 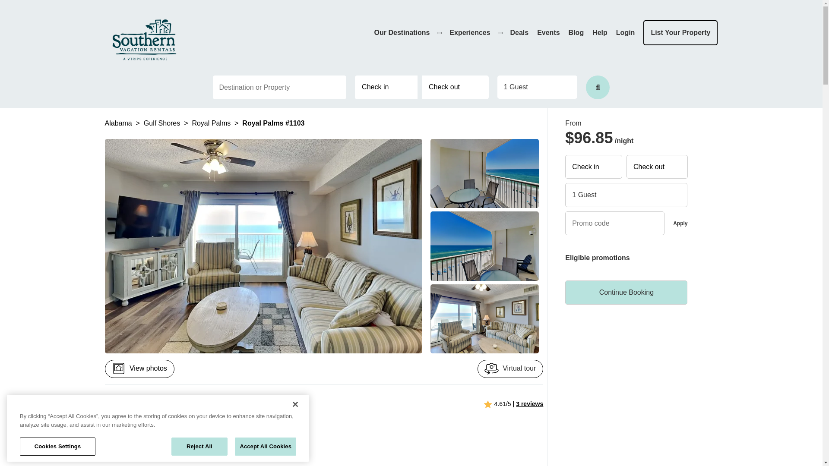 I want to click on Alabama, so click(x=119, y=123).